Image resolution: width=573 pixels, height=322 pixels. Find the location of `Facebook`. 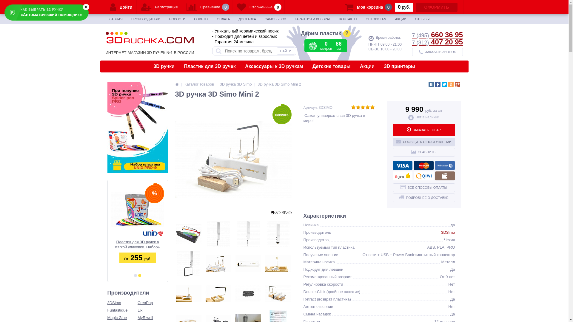

Facebook is located at coordinates (438, 84).